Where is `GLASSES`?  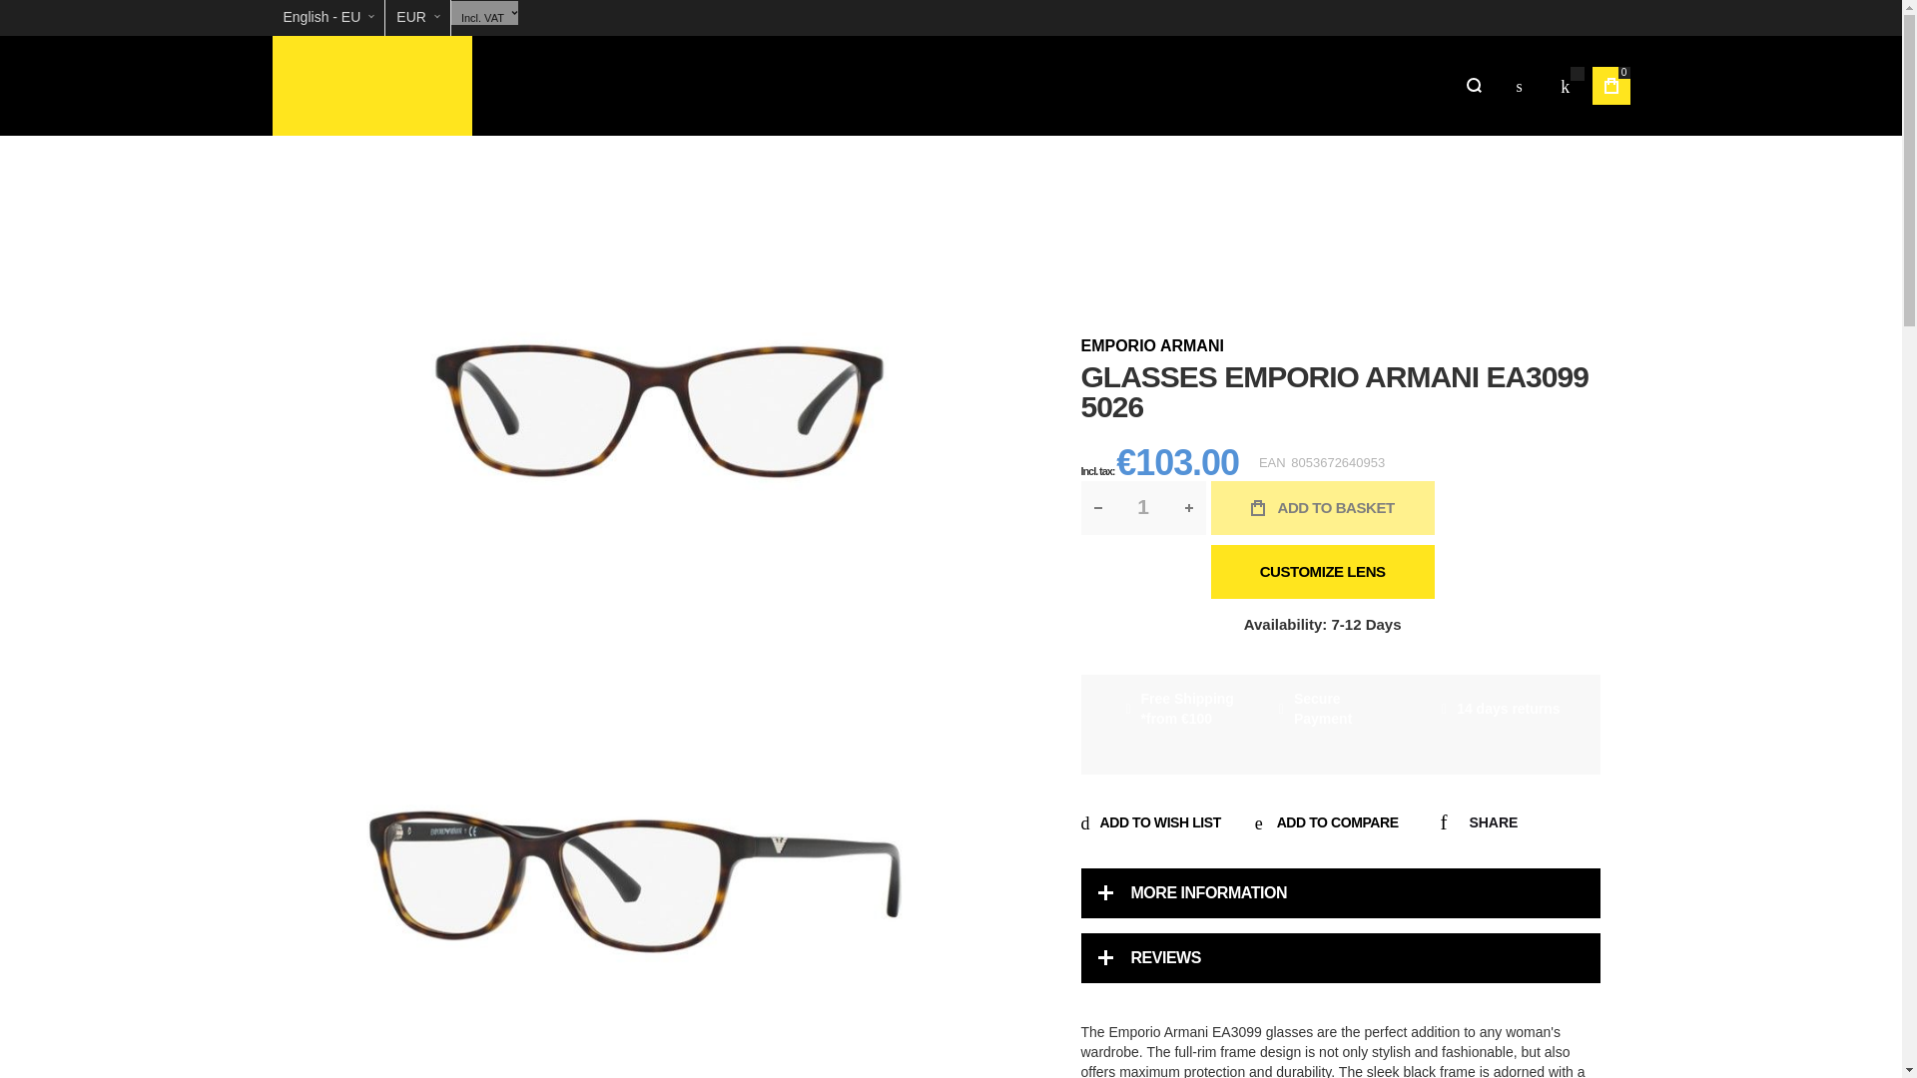 GLASSES is located at coordinates (657, 86).